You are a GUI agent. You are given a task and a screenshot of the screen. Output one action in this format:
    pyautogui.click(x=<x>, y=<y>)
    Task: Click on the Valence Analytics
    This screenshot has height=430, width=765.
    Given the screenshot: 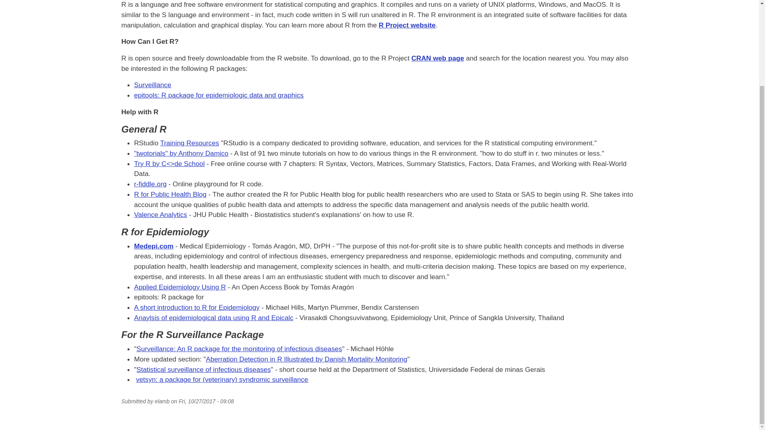 What is the action you would take?
    pyautogui.click(x=160, y=214)
    